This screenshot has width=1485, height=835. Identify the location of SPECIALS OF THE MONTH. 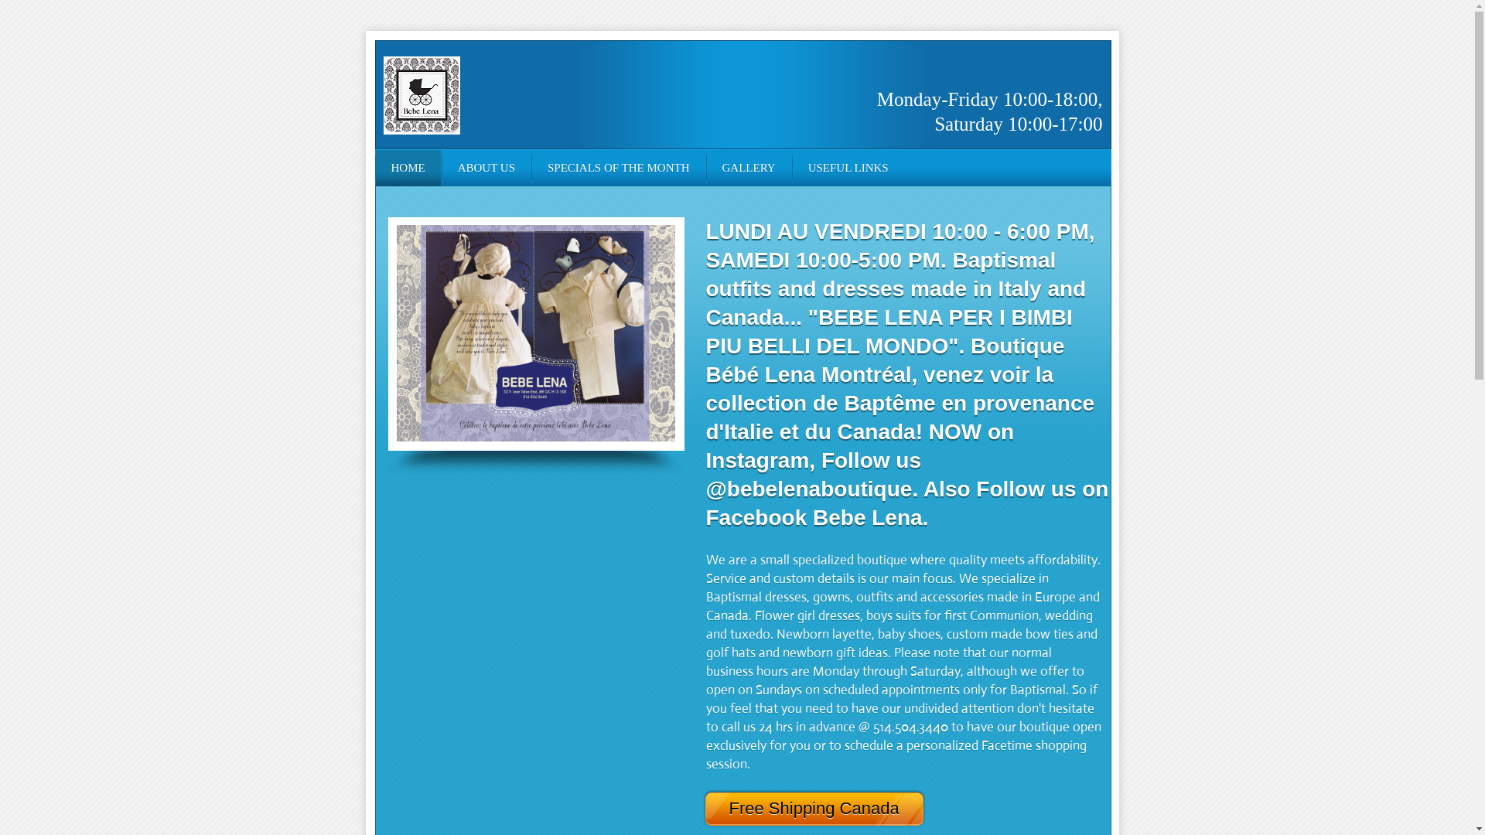
(619, 169).